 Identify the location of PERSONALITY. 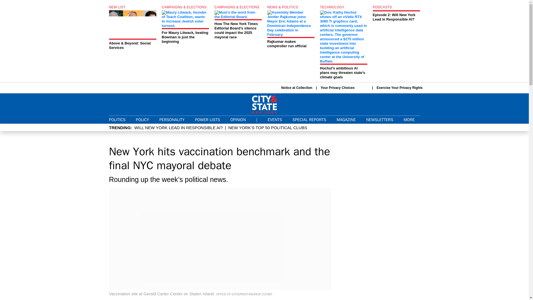
(172, 119).